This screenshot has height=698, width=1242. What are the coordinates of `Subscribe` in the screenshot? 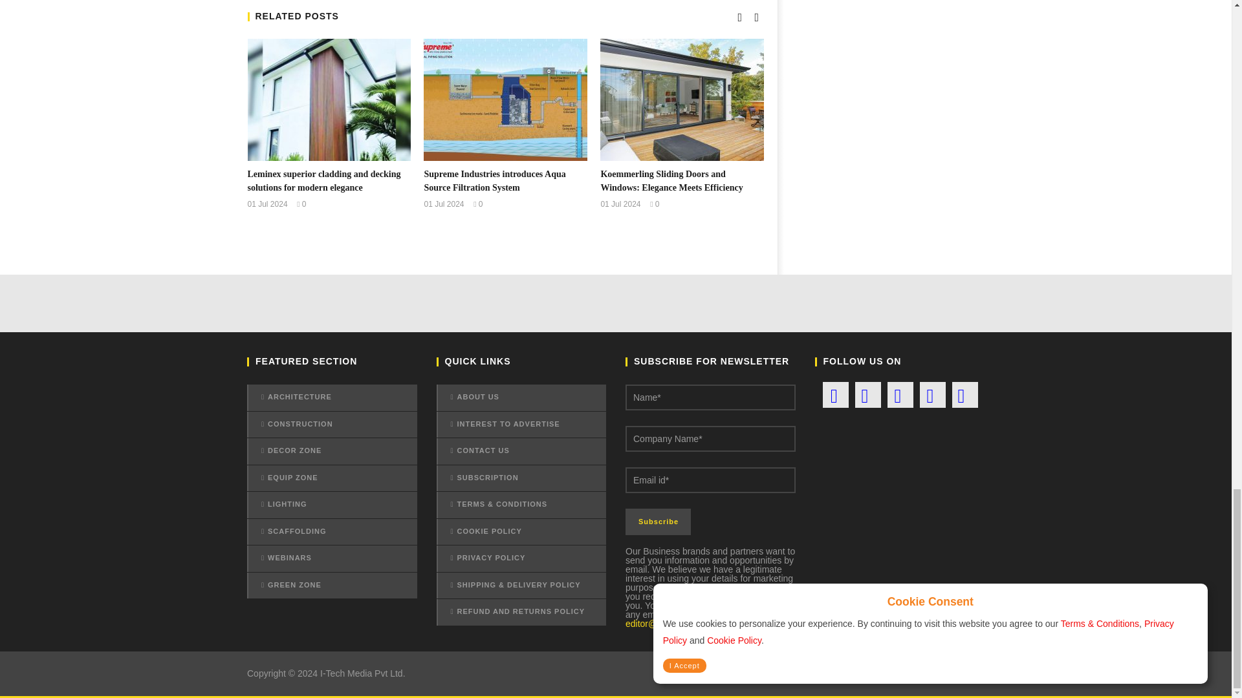 It's located at (658, 522).